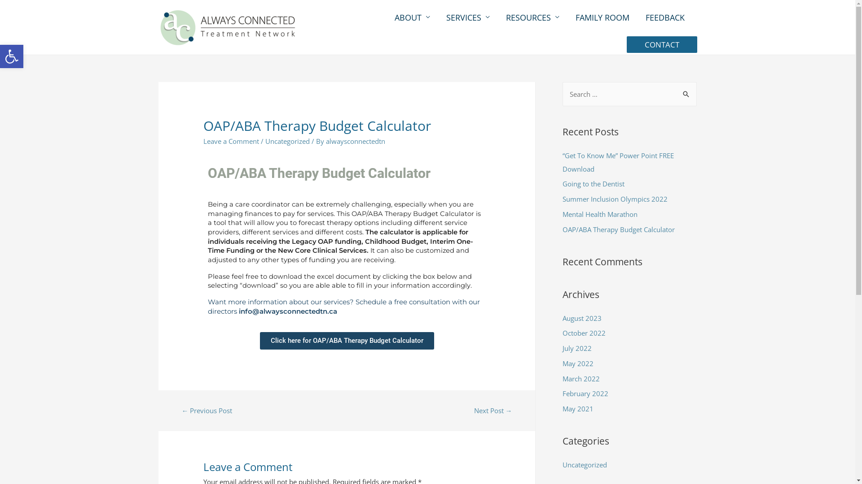 The height and width of the screenshot is (484, 862). I want to click on October 2022, so click(584, 333).